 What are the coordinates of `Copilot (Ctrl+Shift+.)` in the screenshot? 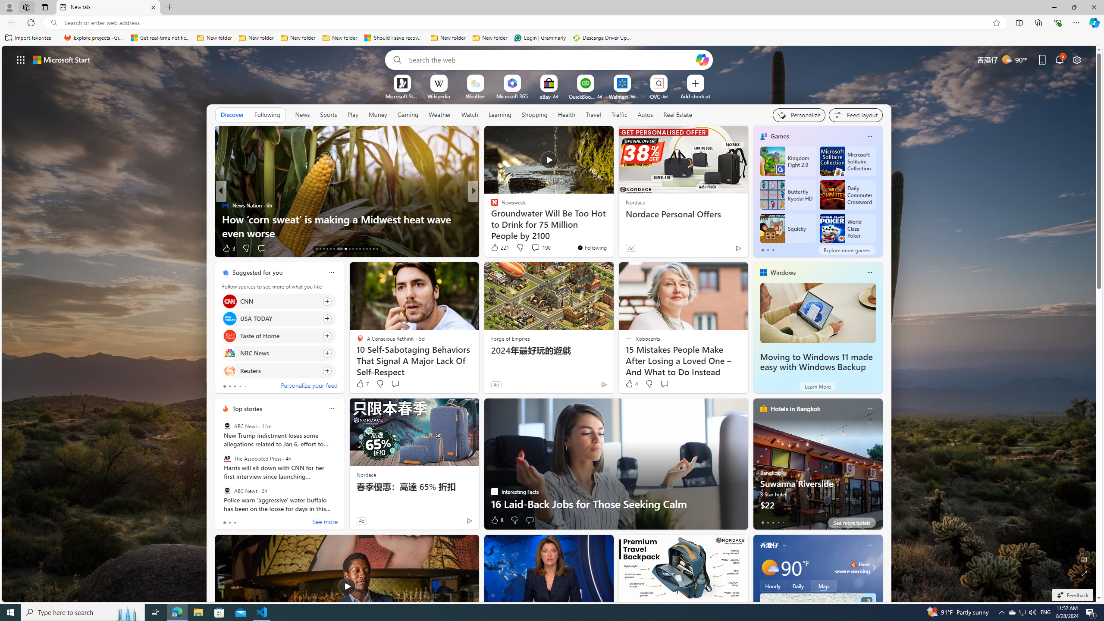 It's located at (1094, 22).